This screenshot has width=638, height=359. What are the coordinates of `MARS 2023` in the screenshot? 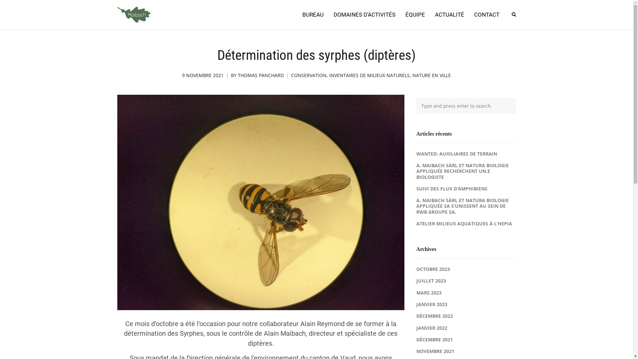 It's located at (429, 293).